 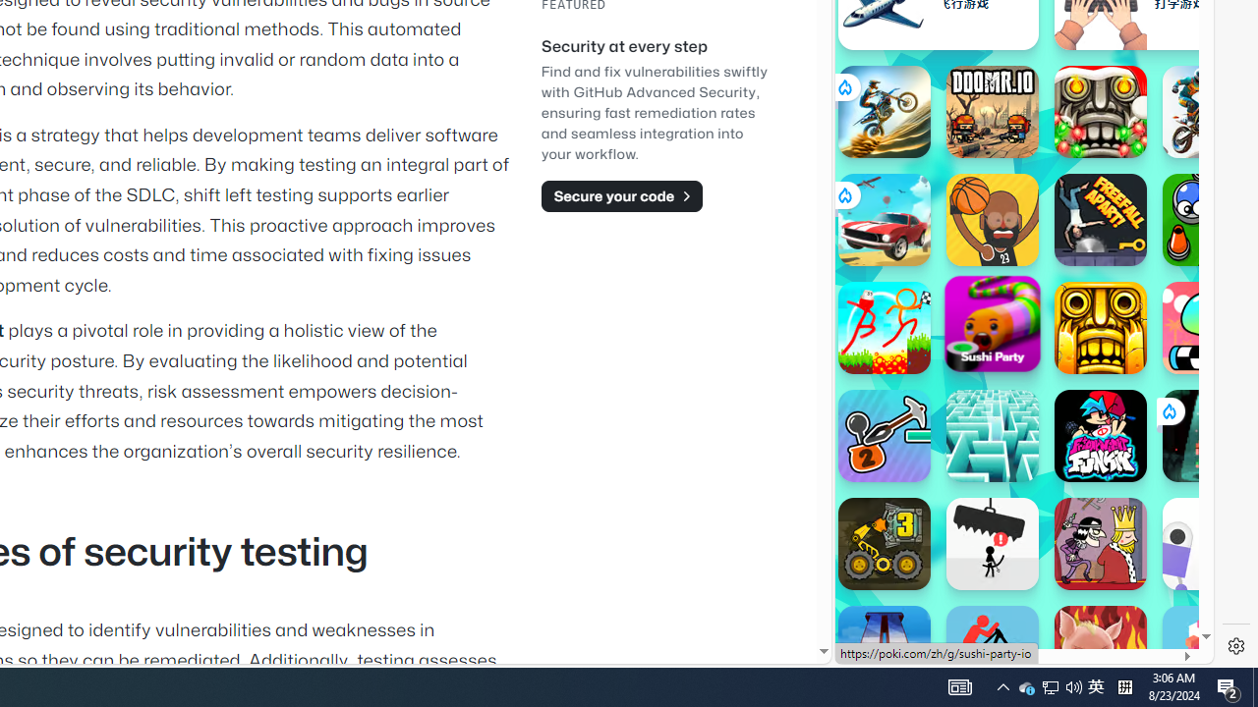 What do you see at coordinates (1101, 652) in the screenshot?
I see `Iron Snout` at bounding box center [1101, 652].